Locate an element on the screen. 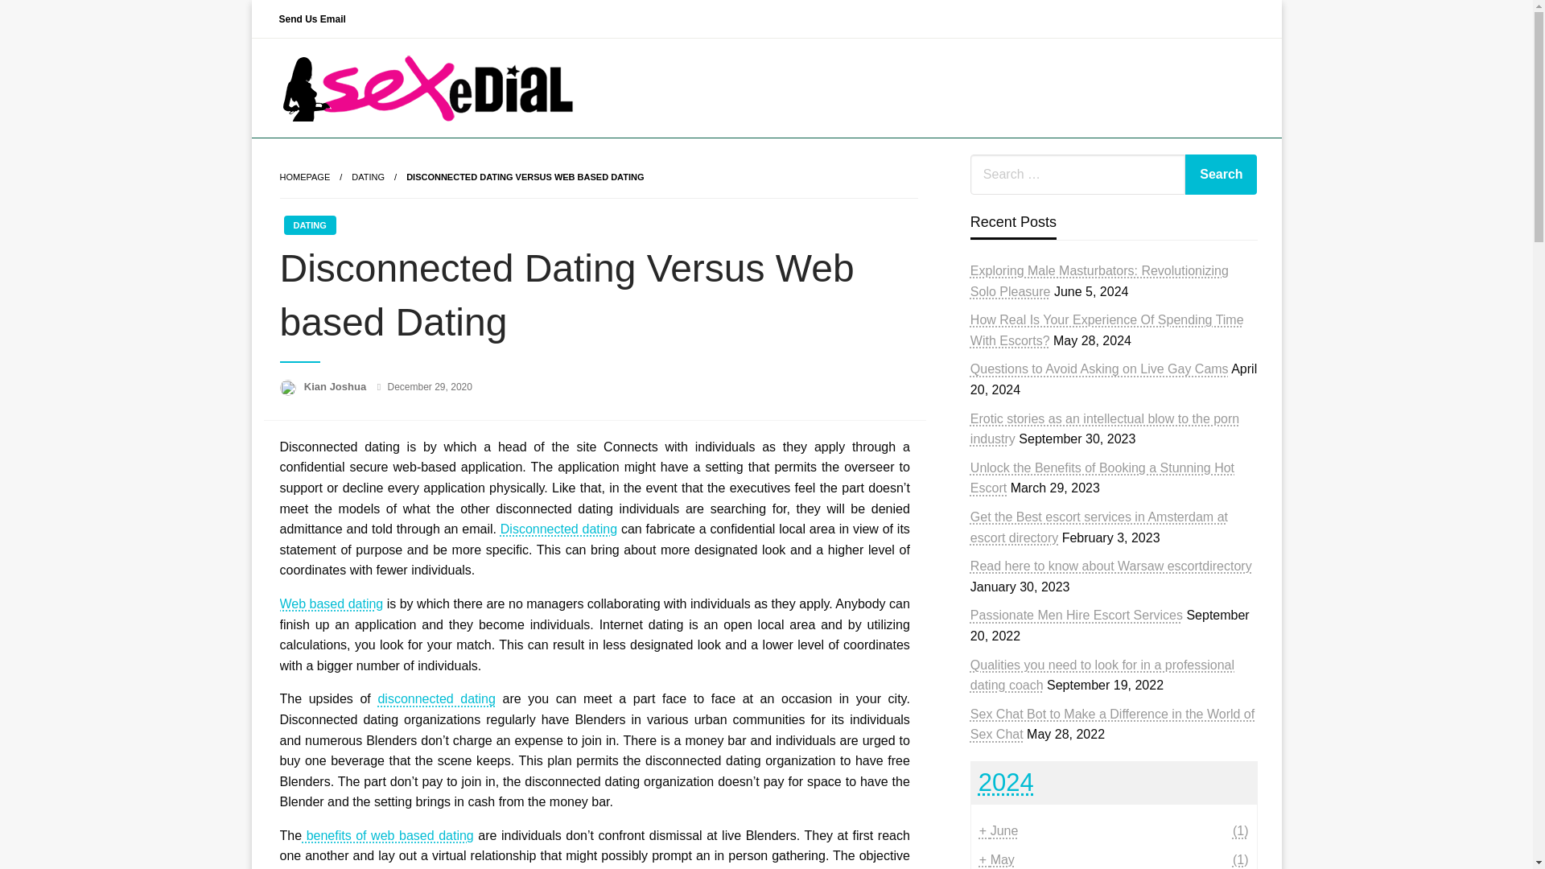 This screenshot has width=1545, height=869. DATING is located at coordinates (309, 224).